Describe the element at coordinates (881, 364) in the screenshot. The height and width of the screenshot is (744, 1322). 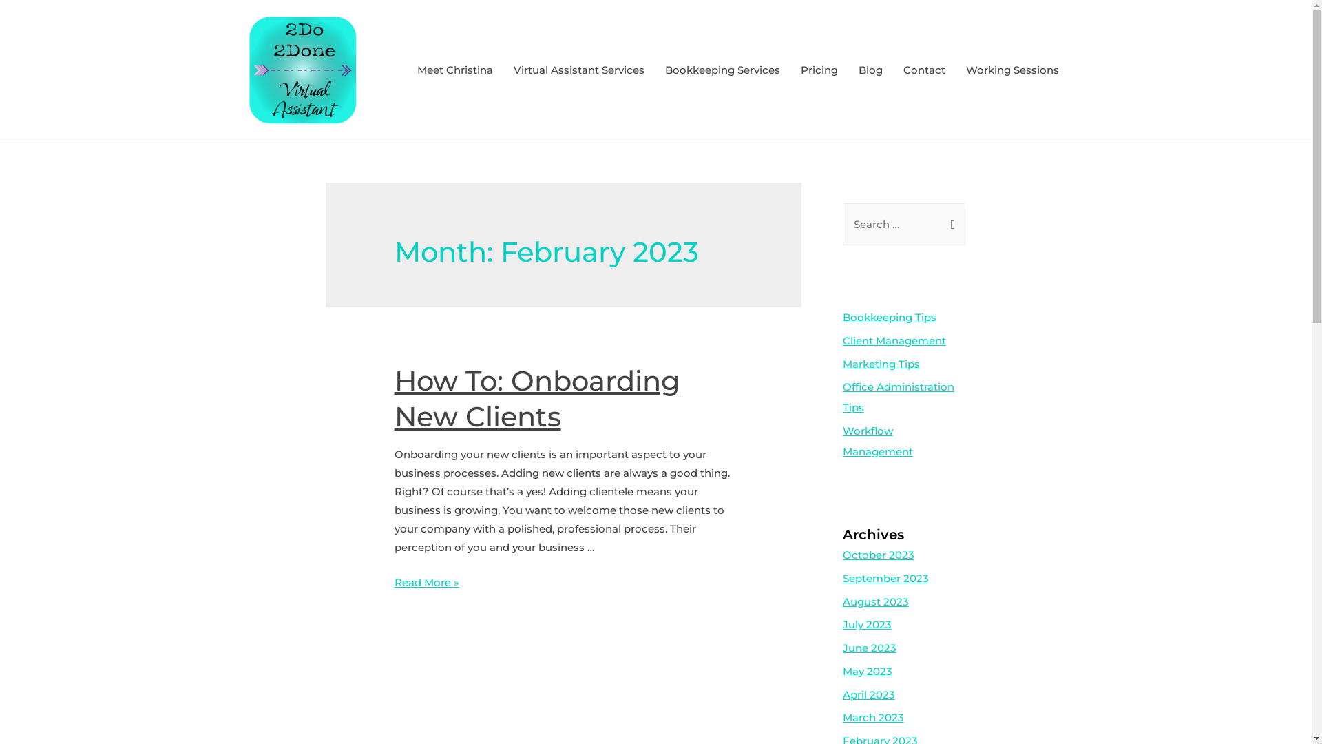
I see `Marketing Tips` at that location.